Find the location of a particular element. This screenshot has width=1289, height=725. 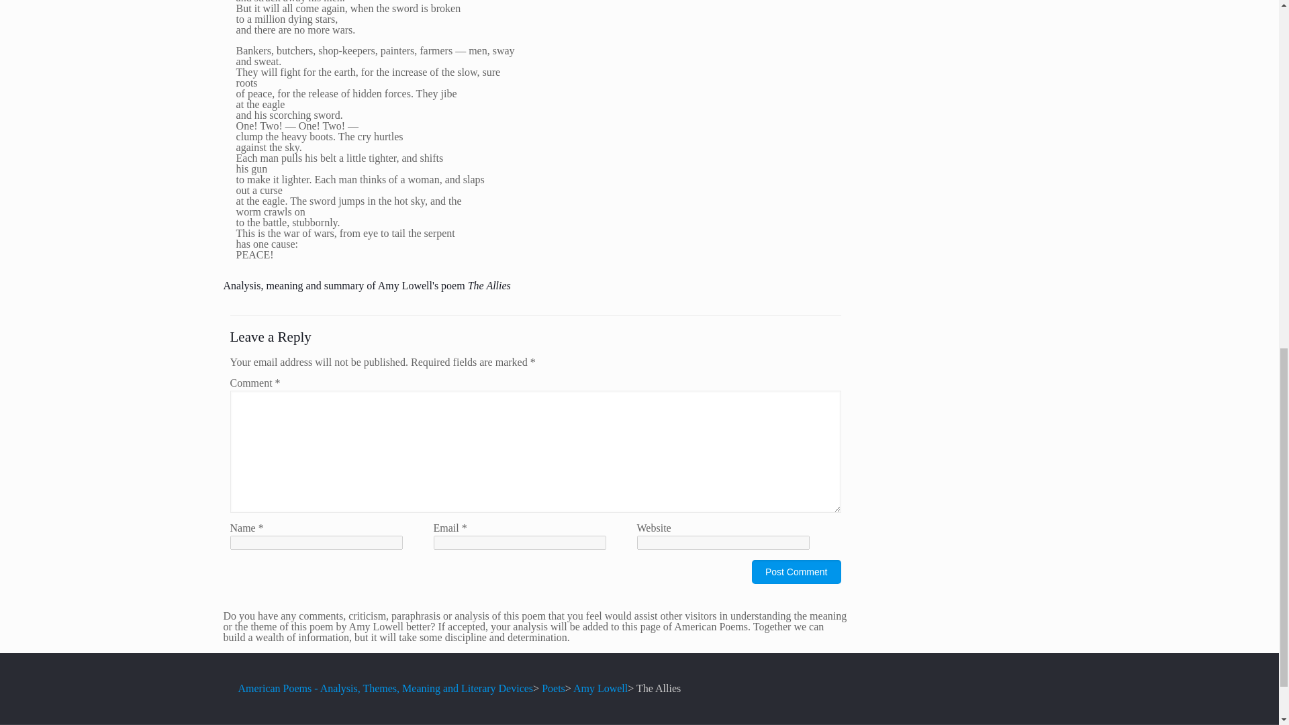

Go to Amy Lowell. is located at coordinates (600, 688).